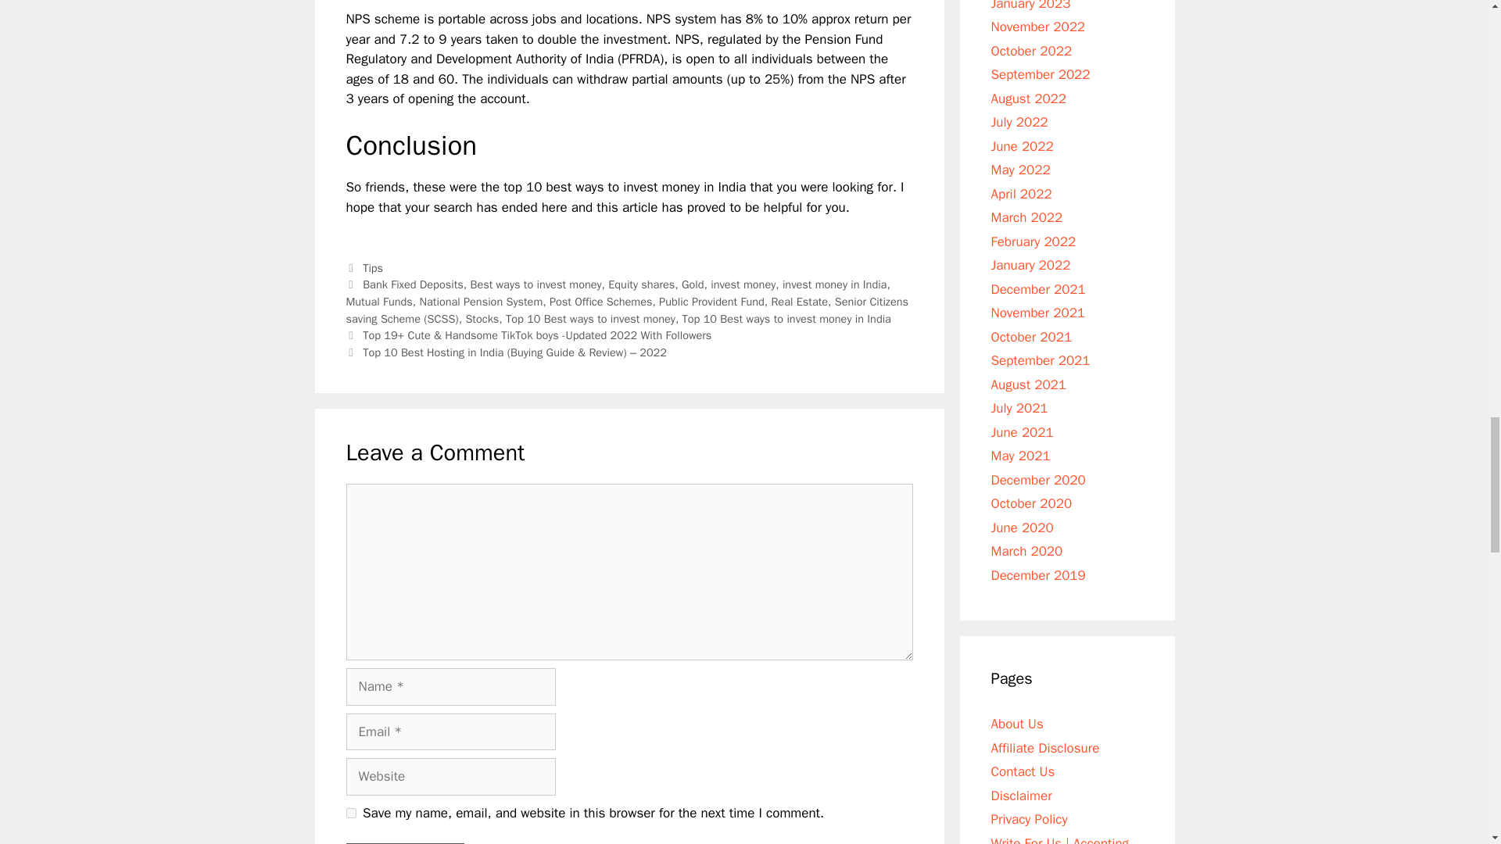  What do you see at coordinates (641, 284) in the screenshot?
I see `Equity shares` at bounding box center [641, 284].